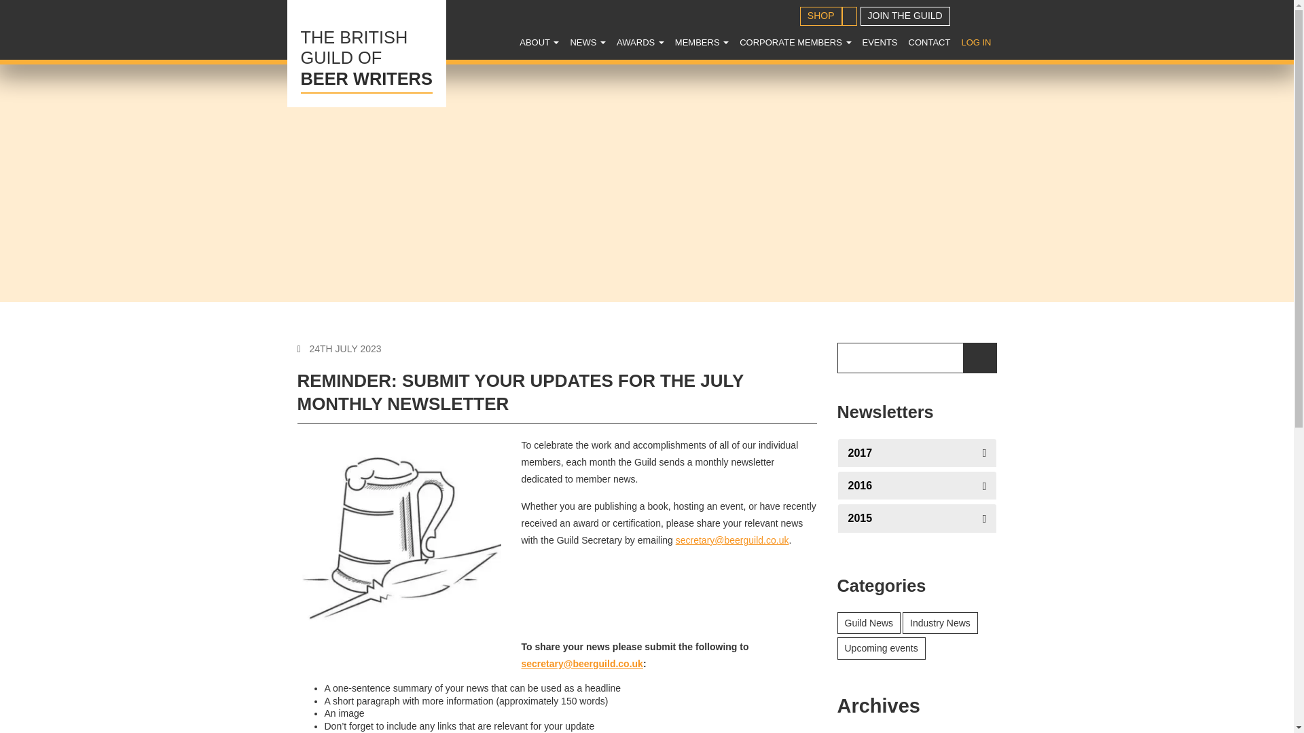 This screenshot has width=1304, height=733. What do you see at coordinates (702, 42) in the screenshot?
I see `NEWS` at bounding box center [702, 42].